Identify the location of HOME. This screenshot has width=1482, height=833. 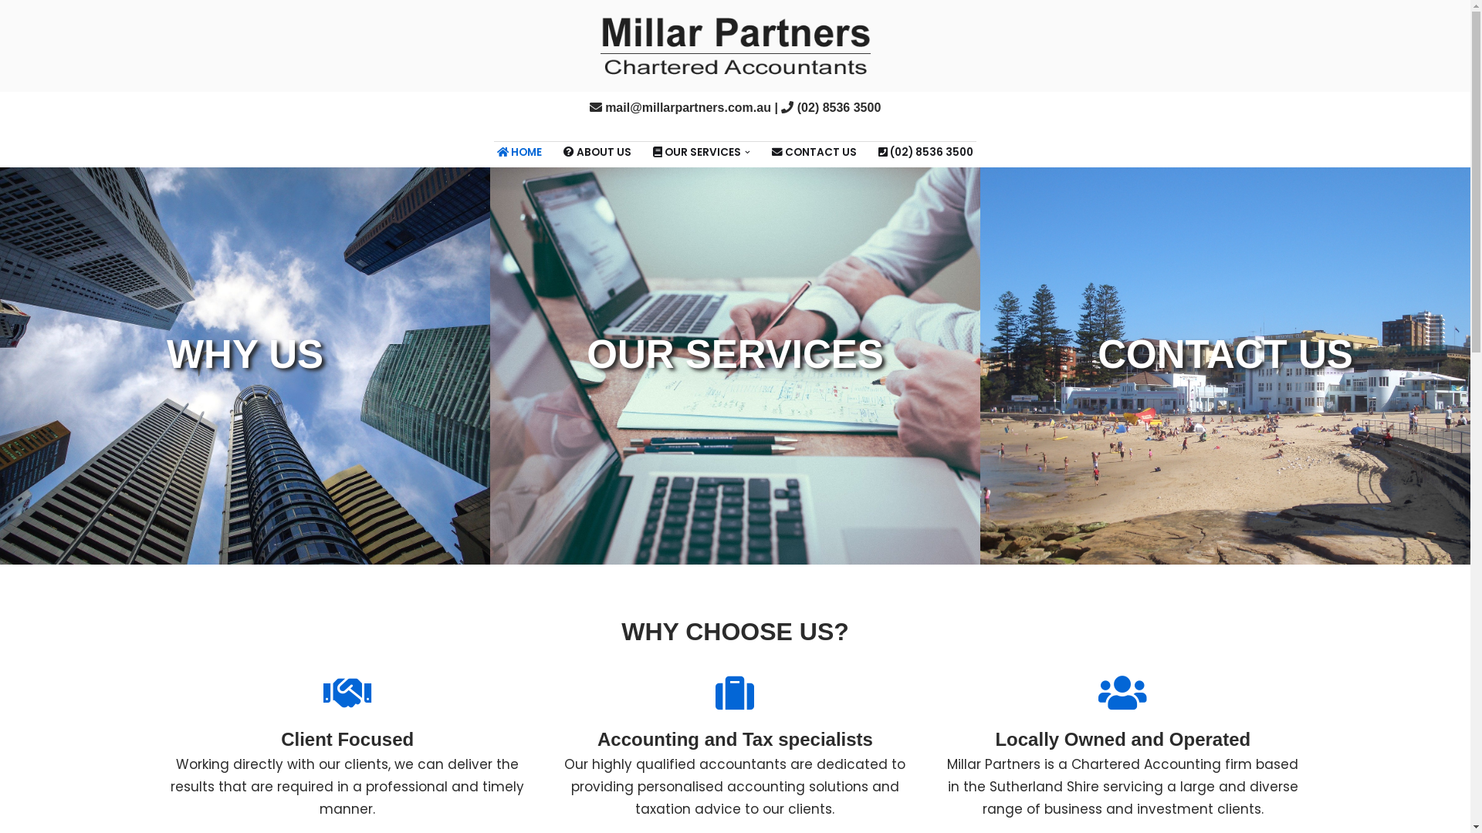
(519, 151).